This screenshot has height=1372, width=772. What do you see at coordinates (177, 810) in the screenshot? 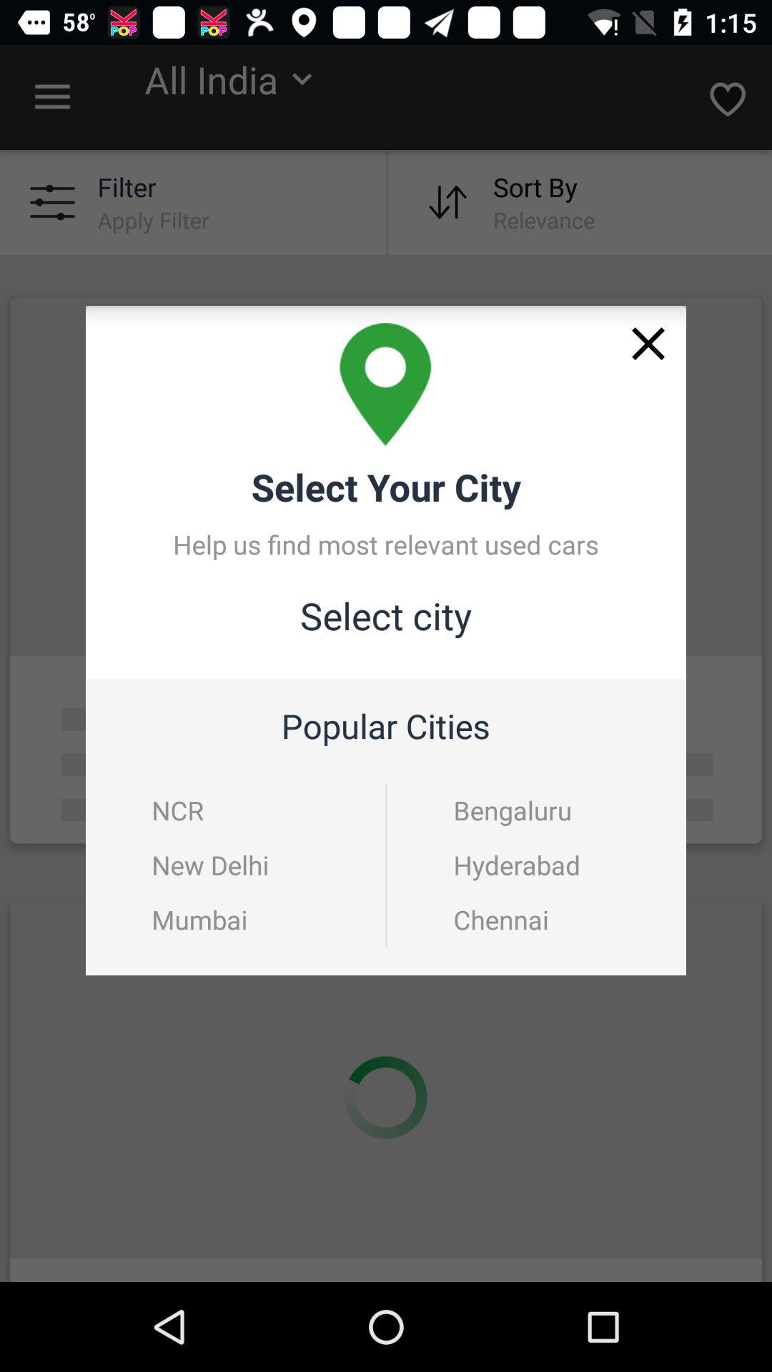
I see `launch the item above new delhi icon` at bounding box center [177, 810].